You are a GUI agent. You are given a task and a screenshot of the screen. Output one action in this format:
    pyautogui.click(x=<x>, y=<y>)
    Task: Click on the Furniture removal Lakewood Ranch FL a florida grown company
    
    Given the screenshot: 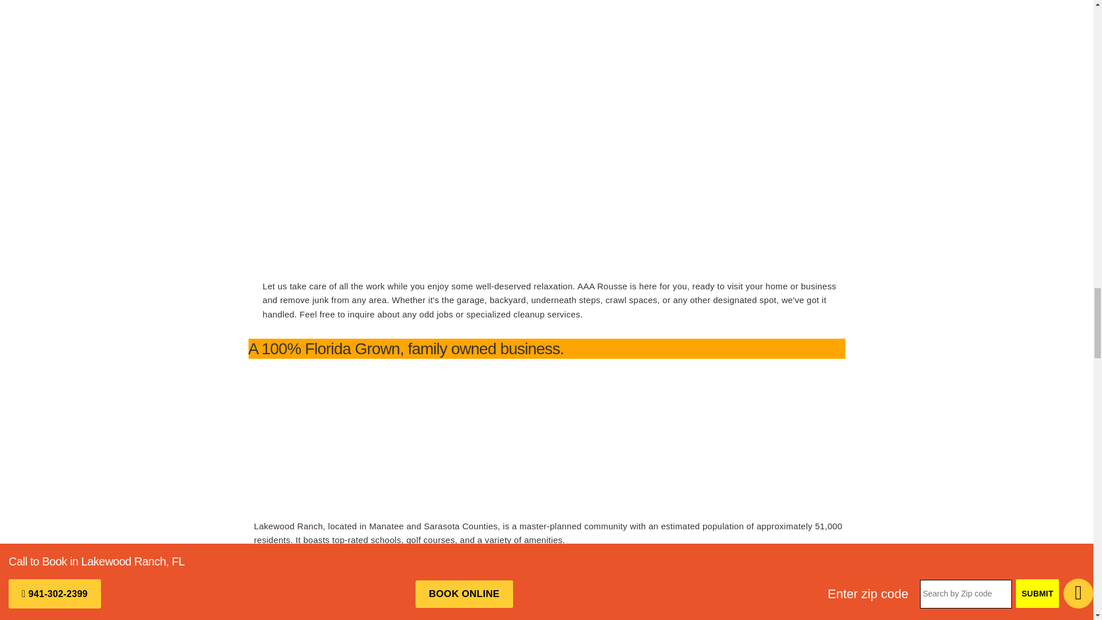 What is the action you would take?
    pyautogui.click(x=340, y=439)
    